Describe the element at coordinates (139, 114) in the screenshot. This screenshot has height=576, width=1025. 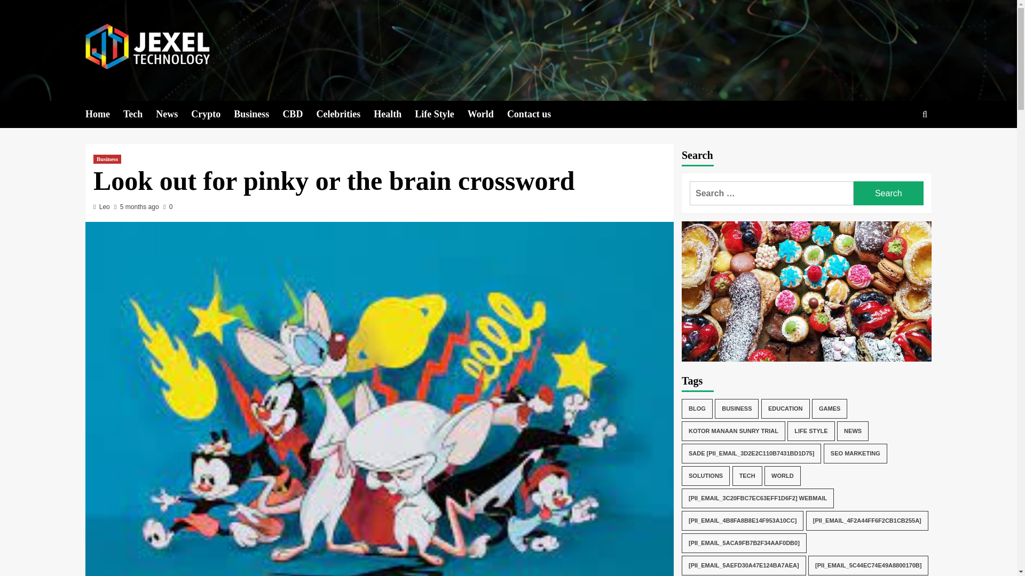
I see `Tech` at that location.